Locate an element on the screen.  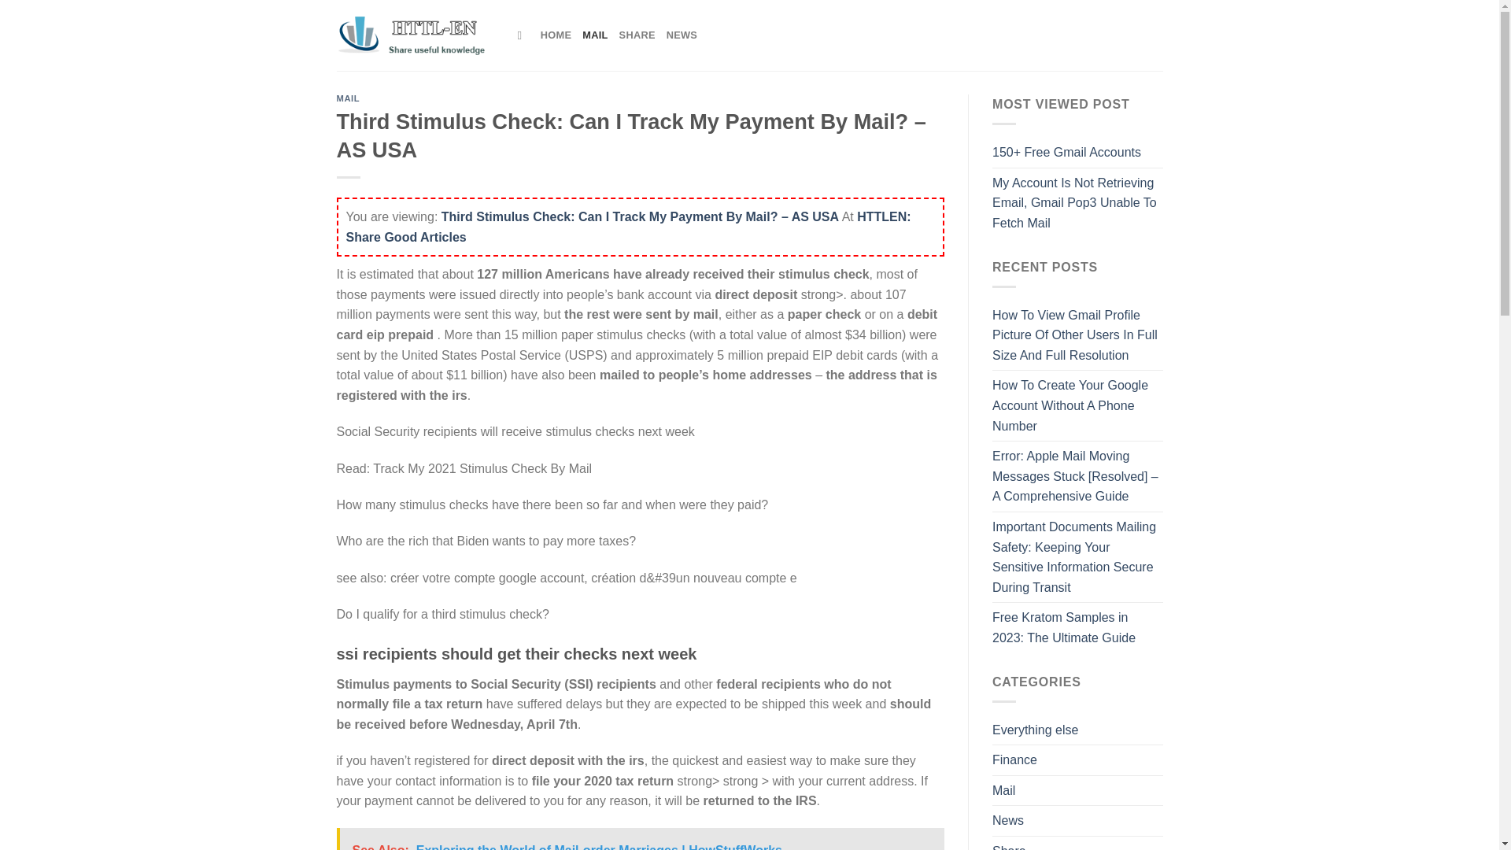
News is located at coordinates (1008, 820).